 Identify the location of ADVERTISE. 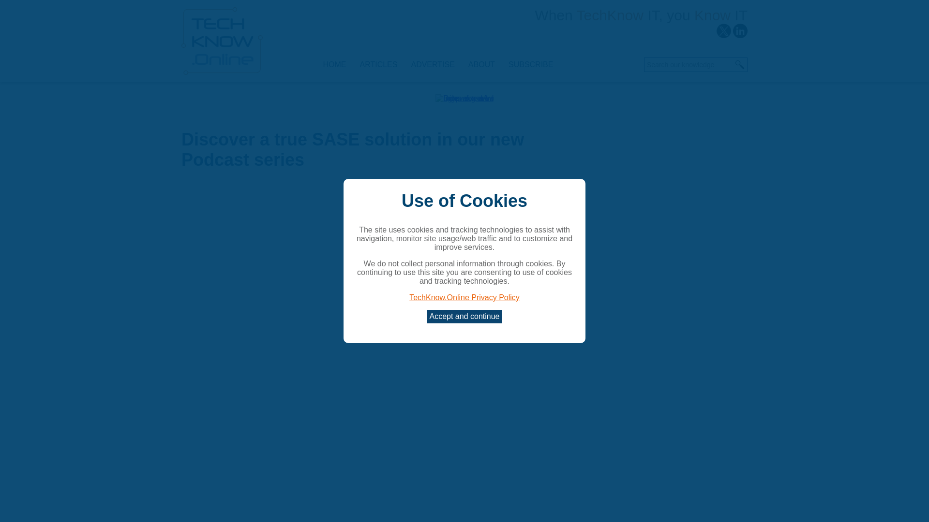
(433, 65).